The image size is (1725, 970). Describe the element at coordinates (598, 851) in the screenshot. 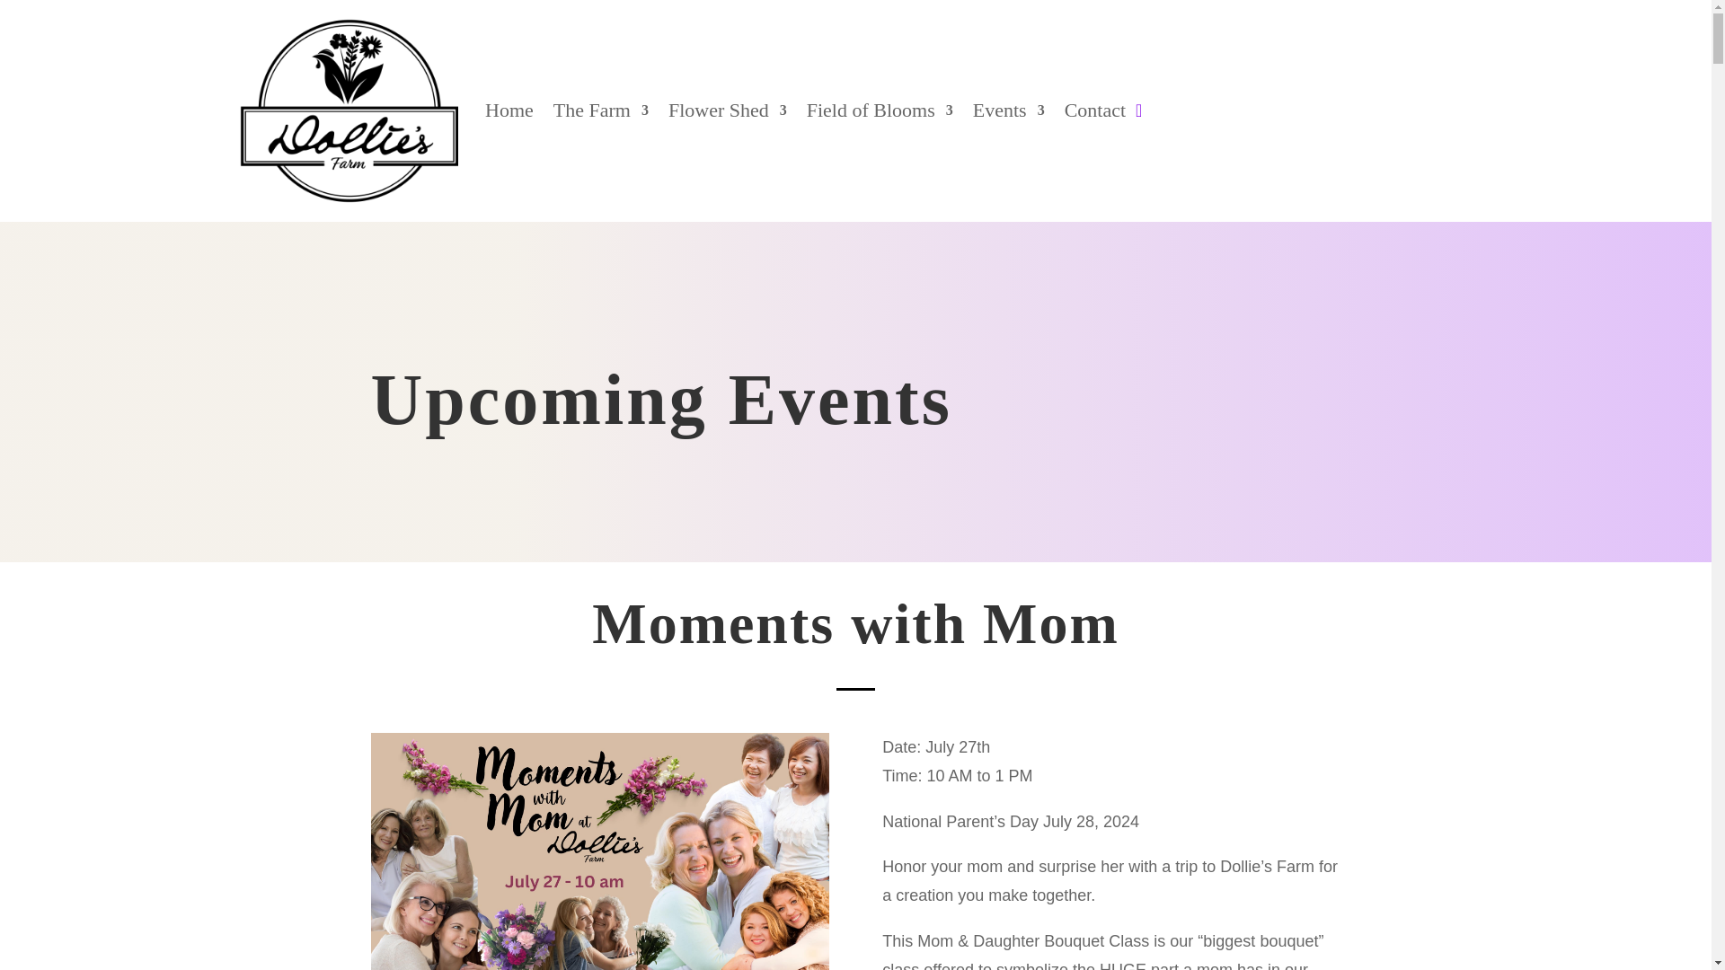

I see `Moments with Mom` at that location.